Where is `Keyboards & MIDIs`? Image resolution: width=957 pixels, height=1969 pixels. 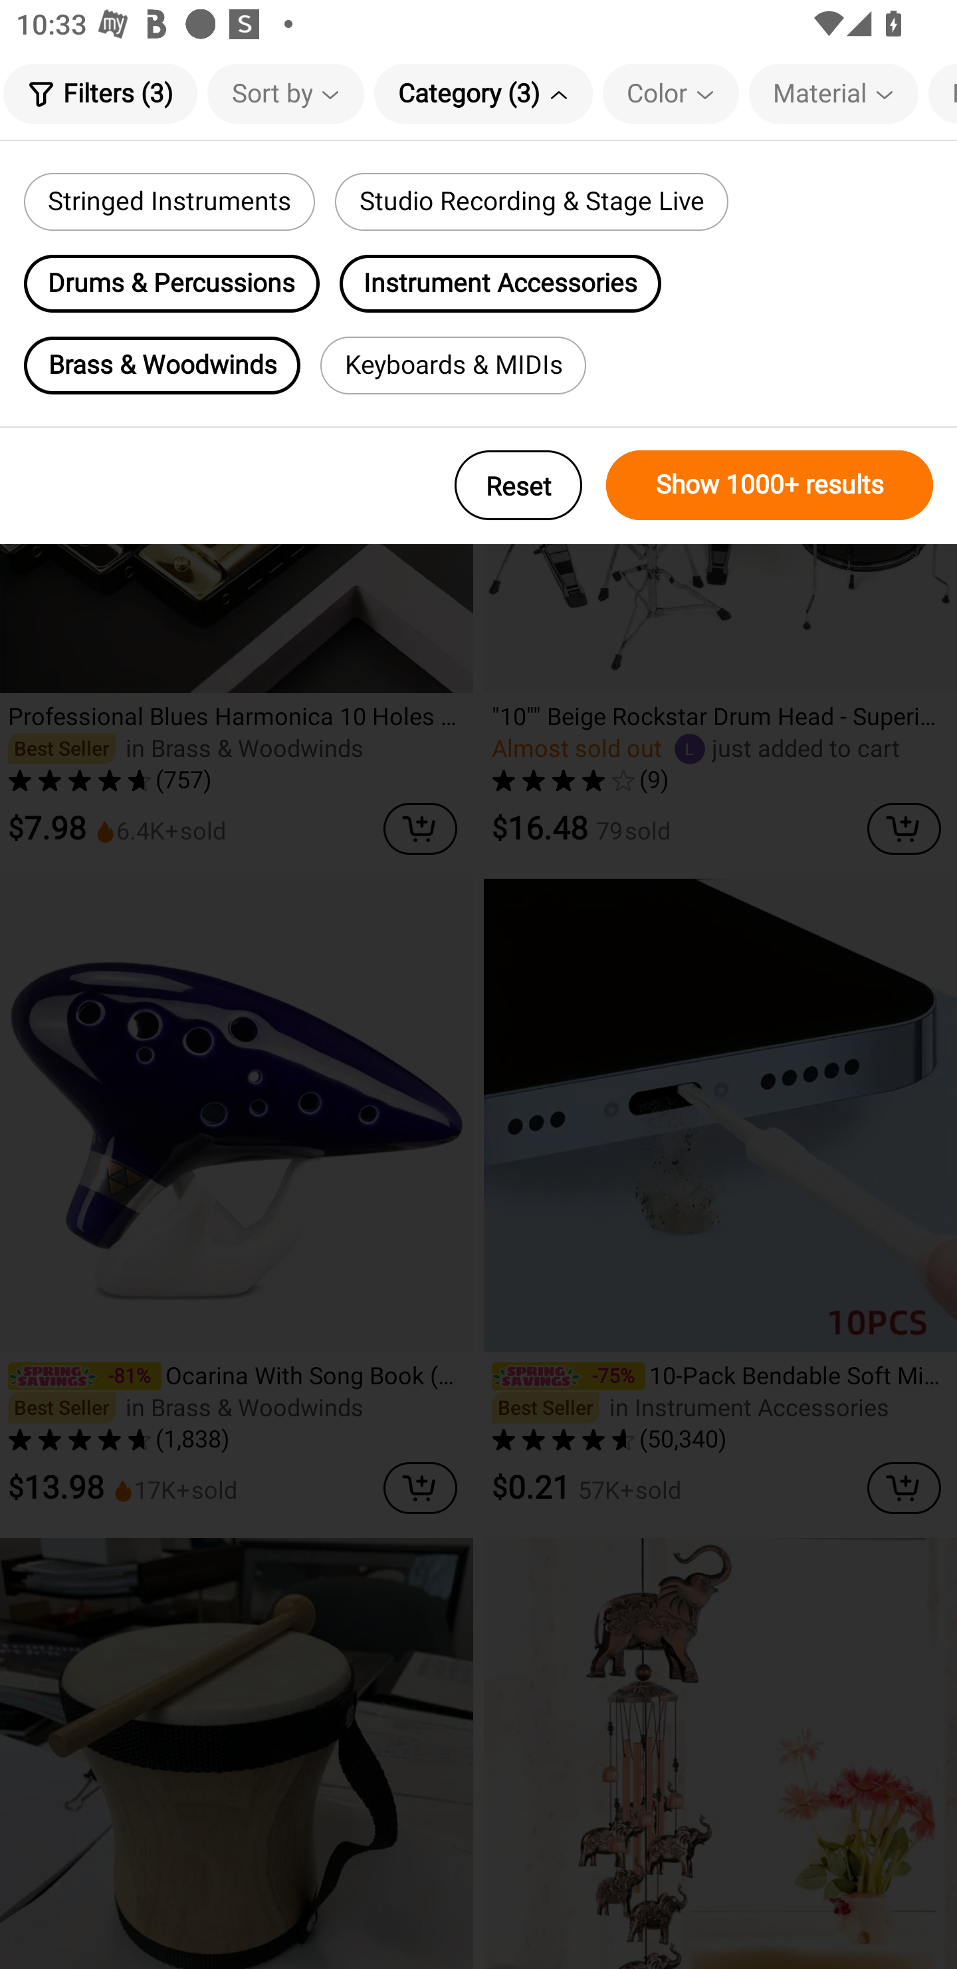 Keyboards & MIDIs is located at coordinates (453, 365).